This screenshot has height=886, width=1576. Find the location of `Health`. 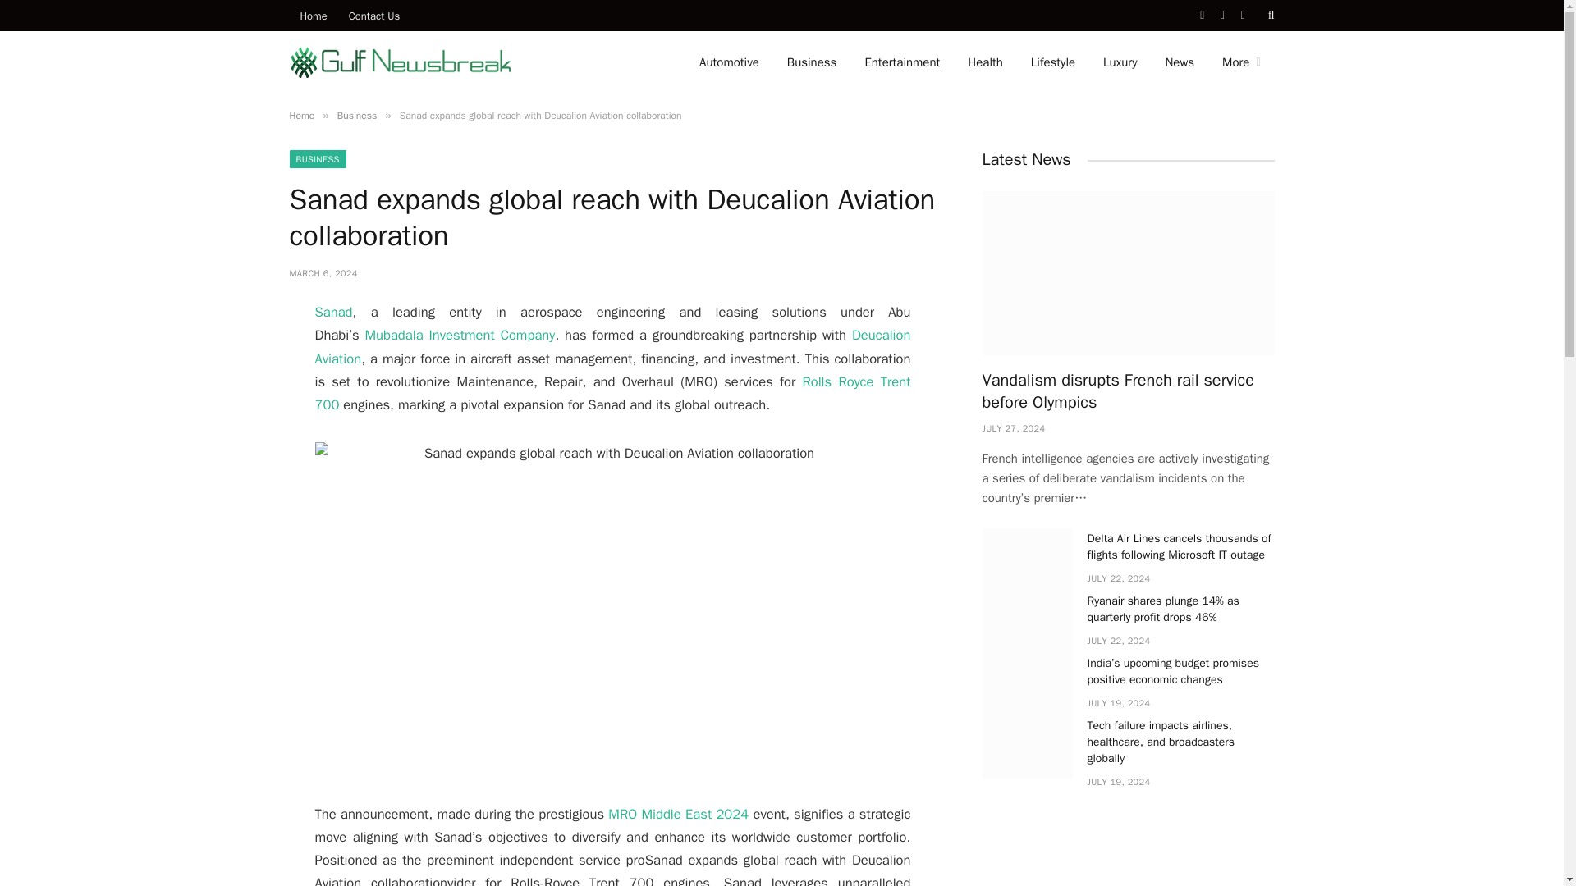

Health is located at coordinates (985, 62).